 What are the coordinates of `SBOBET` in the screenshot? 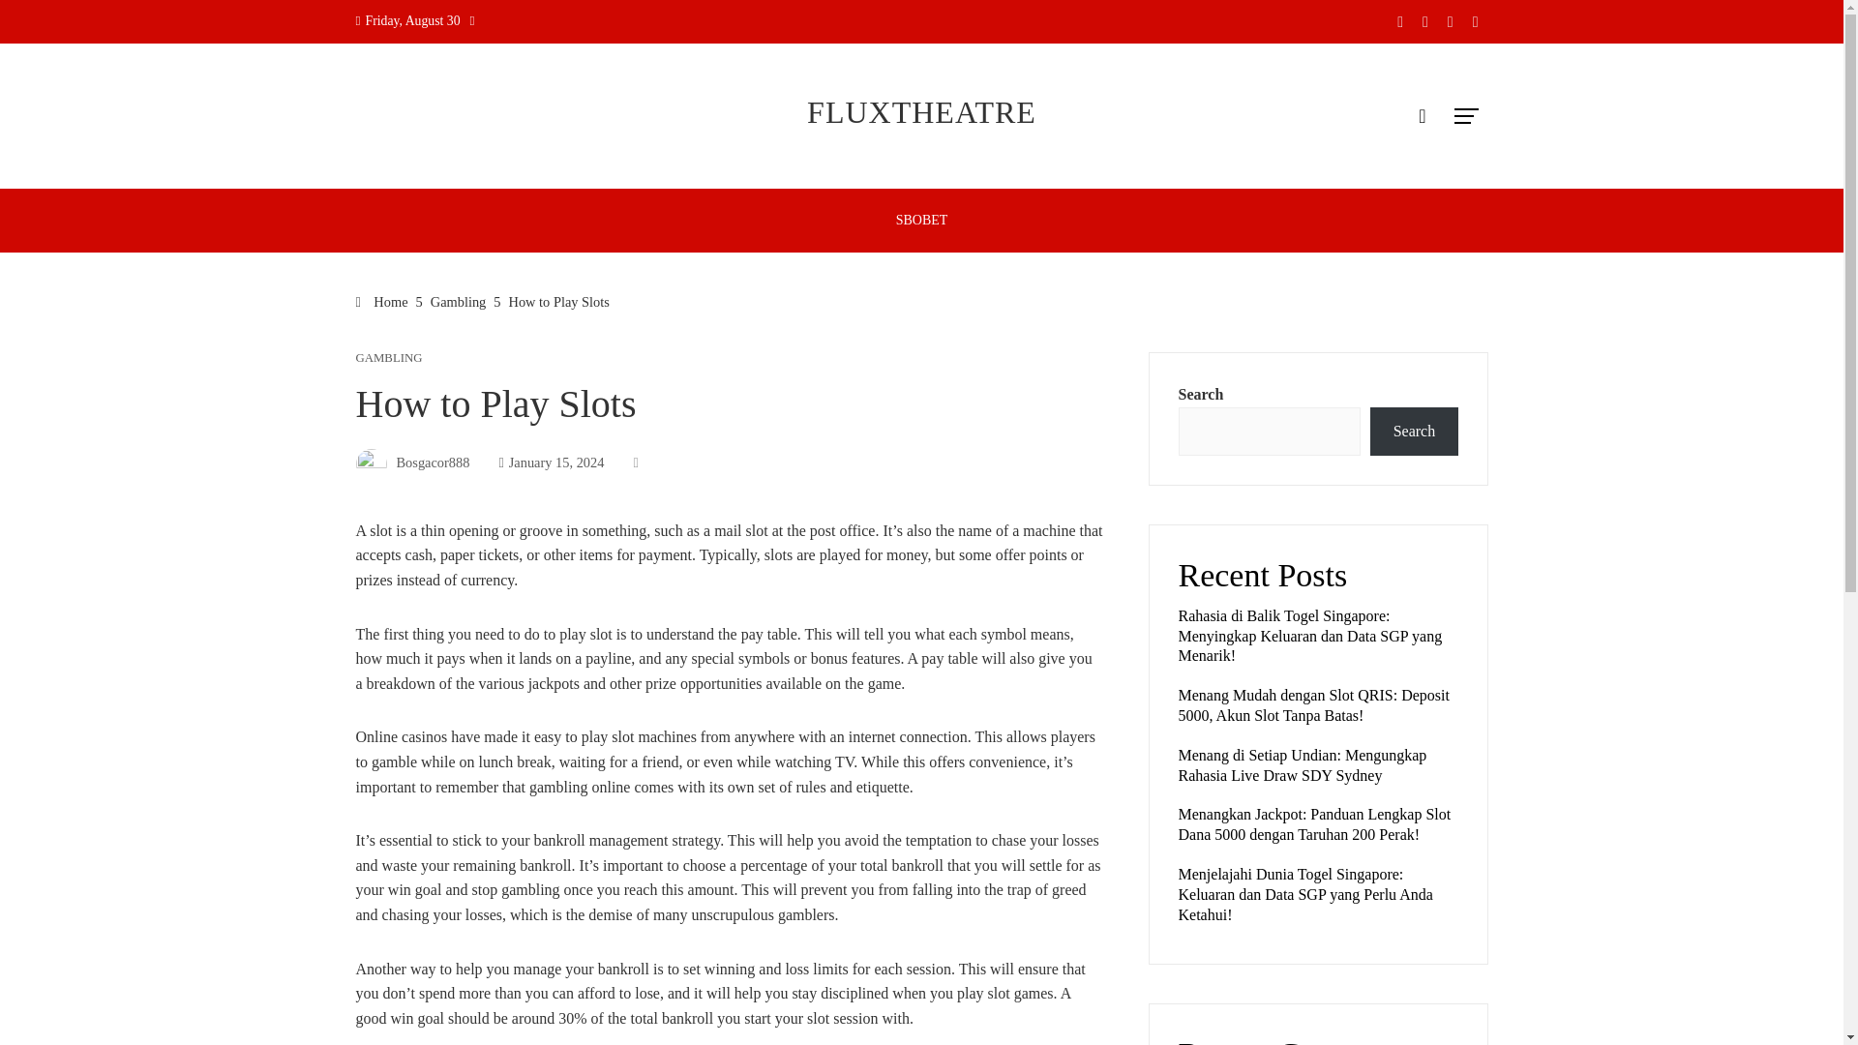 It's located at (921, 221).